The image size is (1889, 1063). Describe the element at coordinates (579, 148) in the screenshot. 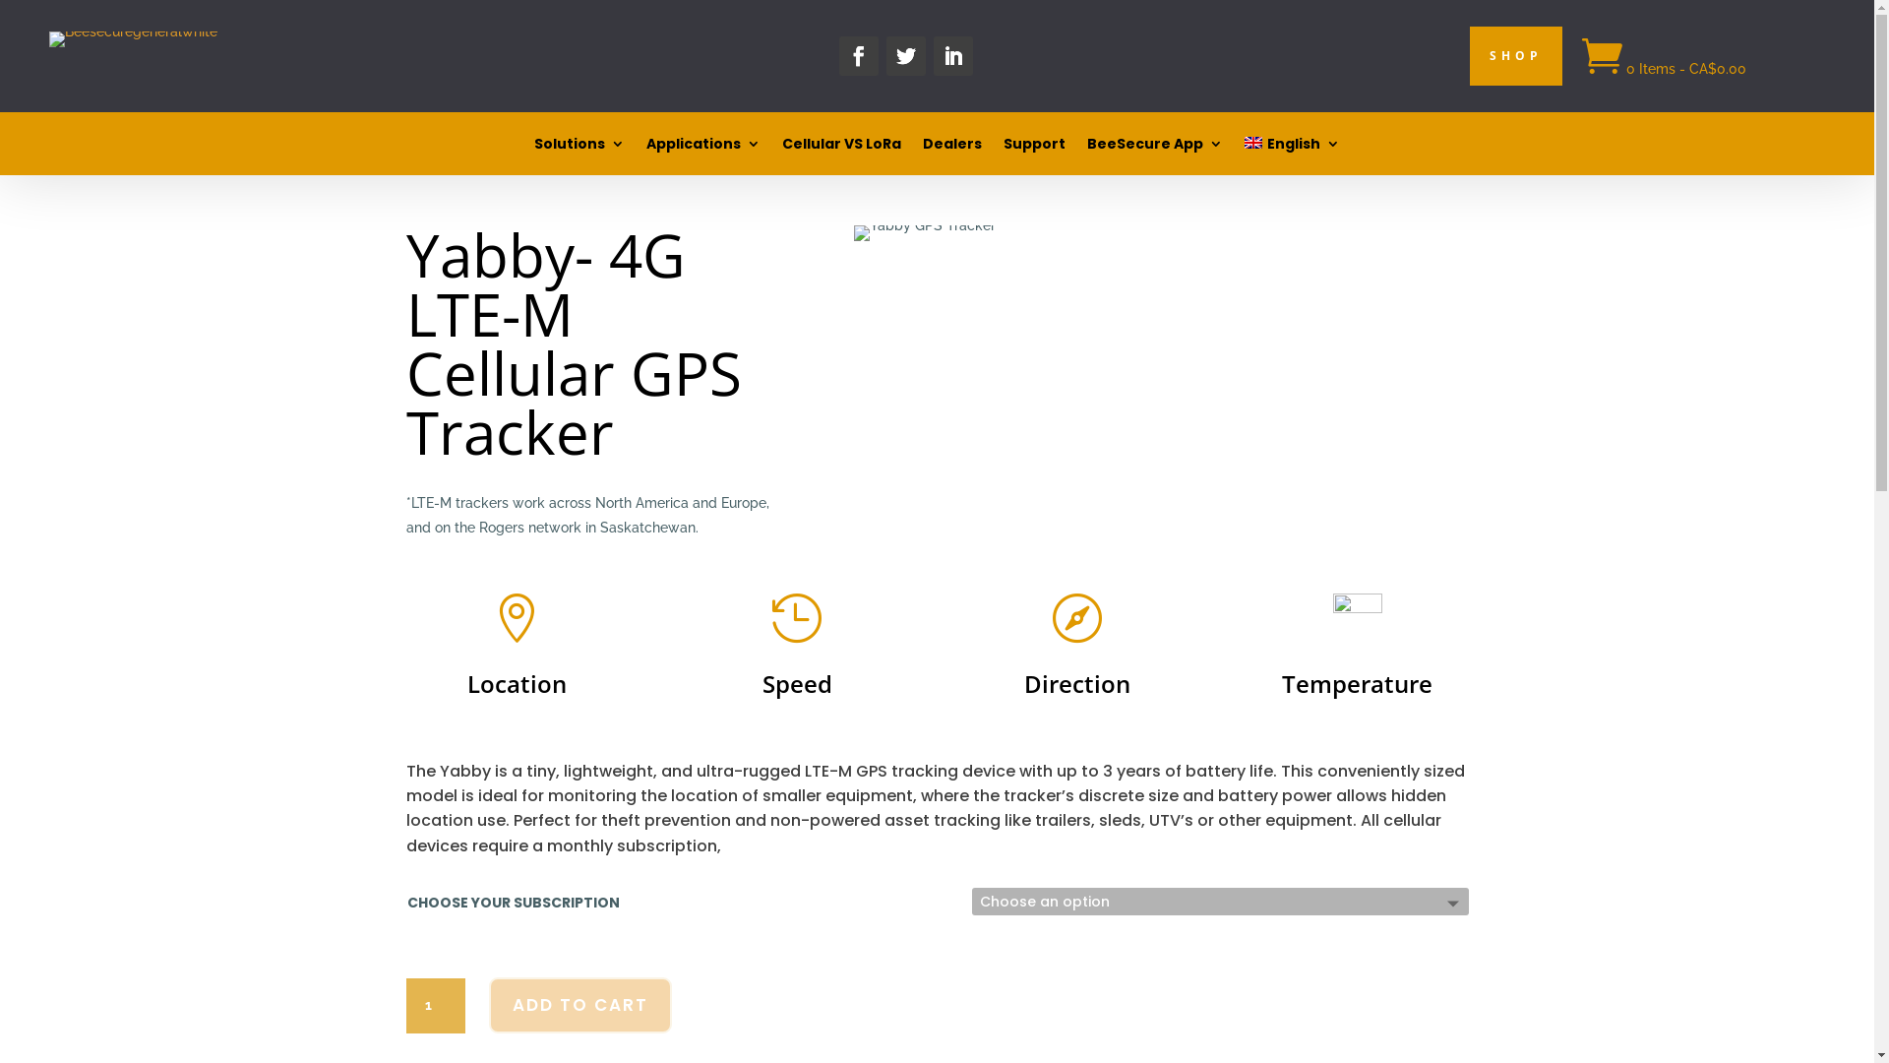

I see `Solutions` at that location.